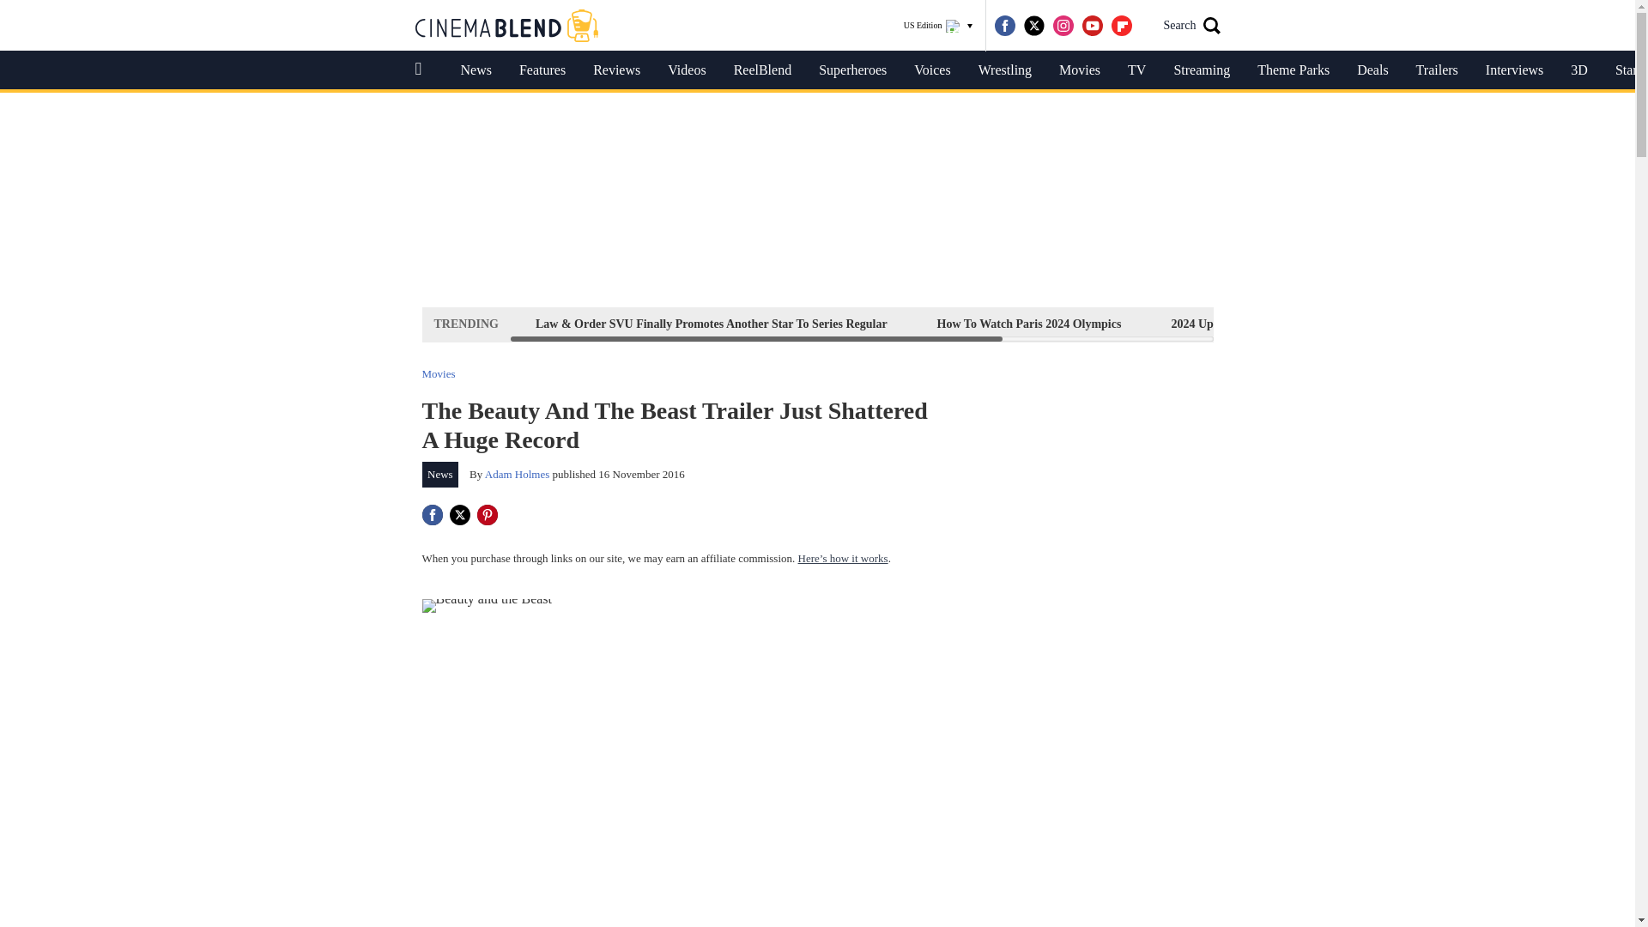 The width and height of the screenshot is (1648, 927). What do you see at coordinates (1415, 324) in the screenshot?
I see `100 Best Sitcoms Of All Time` at bounding box center [1415, 324].